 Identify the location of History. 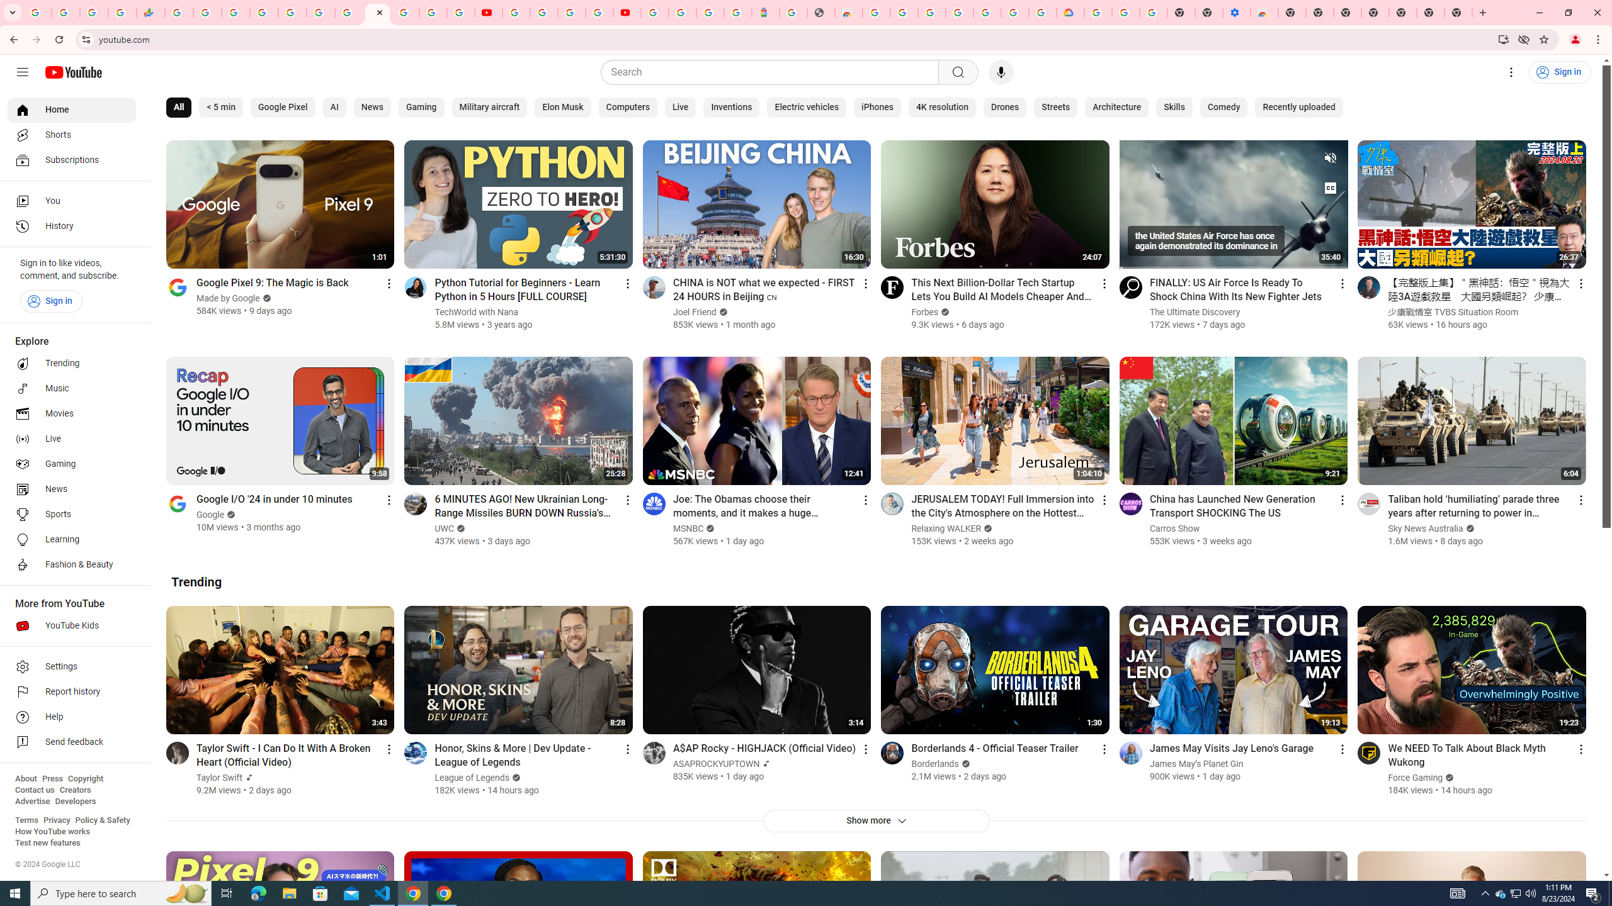
(72, 226).